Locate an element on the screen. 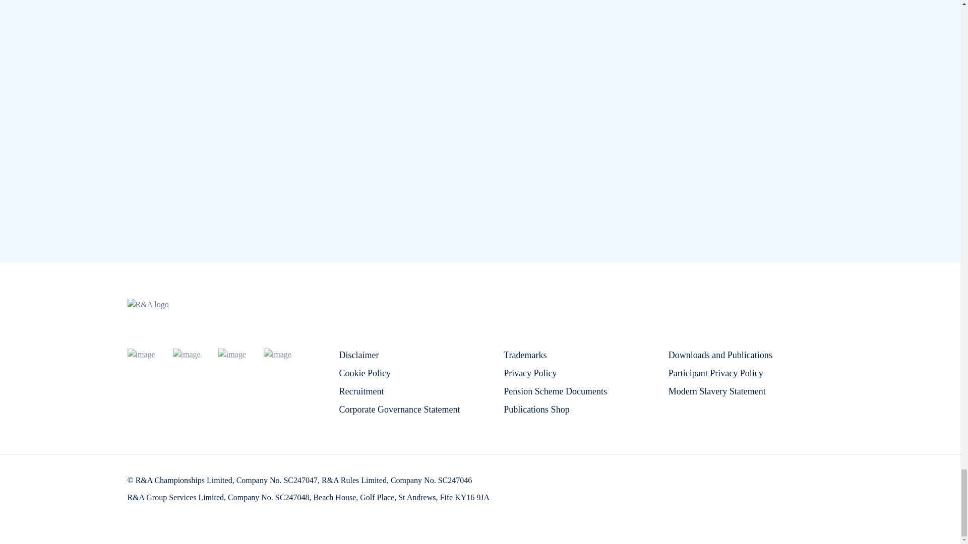 The height and width of the screenshot is (544, 968). Cookie Policy is located at coordinates (365, 373).